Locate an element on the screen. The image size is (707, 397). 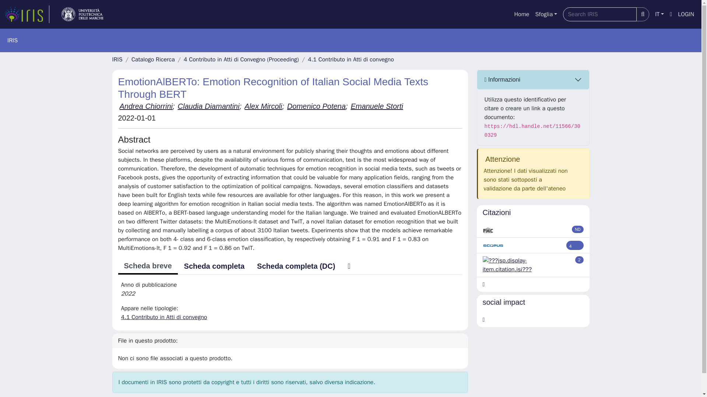
Alex Mircoli is located at coordinates (263, 106).